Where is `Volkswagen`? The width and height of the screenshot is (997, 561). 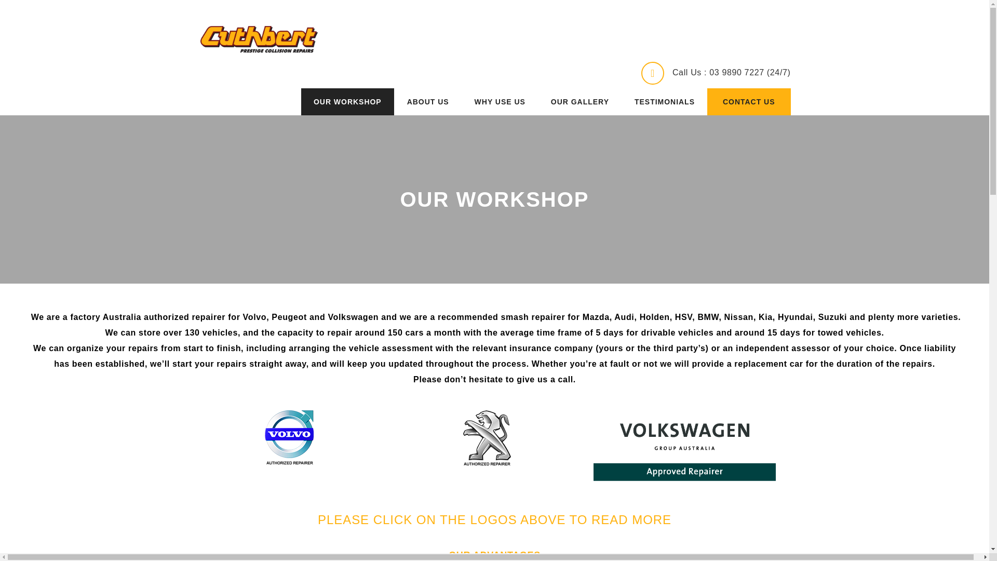
Volkswagen is located at coordinates (684, 450).